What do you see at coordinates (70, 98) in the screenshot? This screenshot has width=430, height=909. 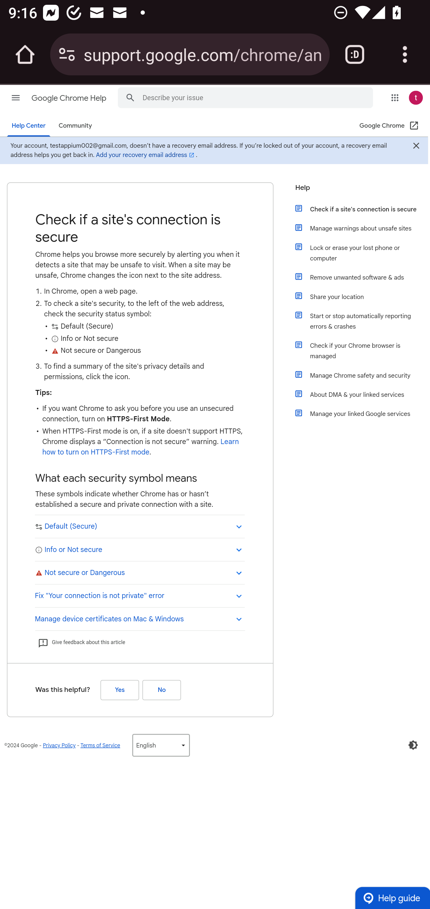 I see `Google Chrome Help` at bounding box center [70, 98].